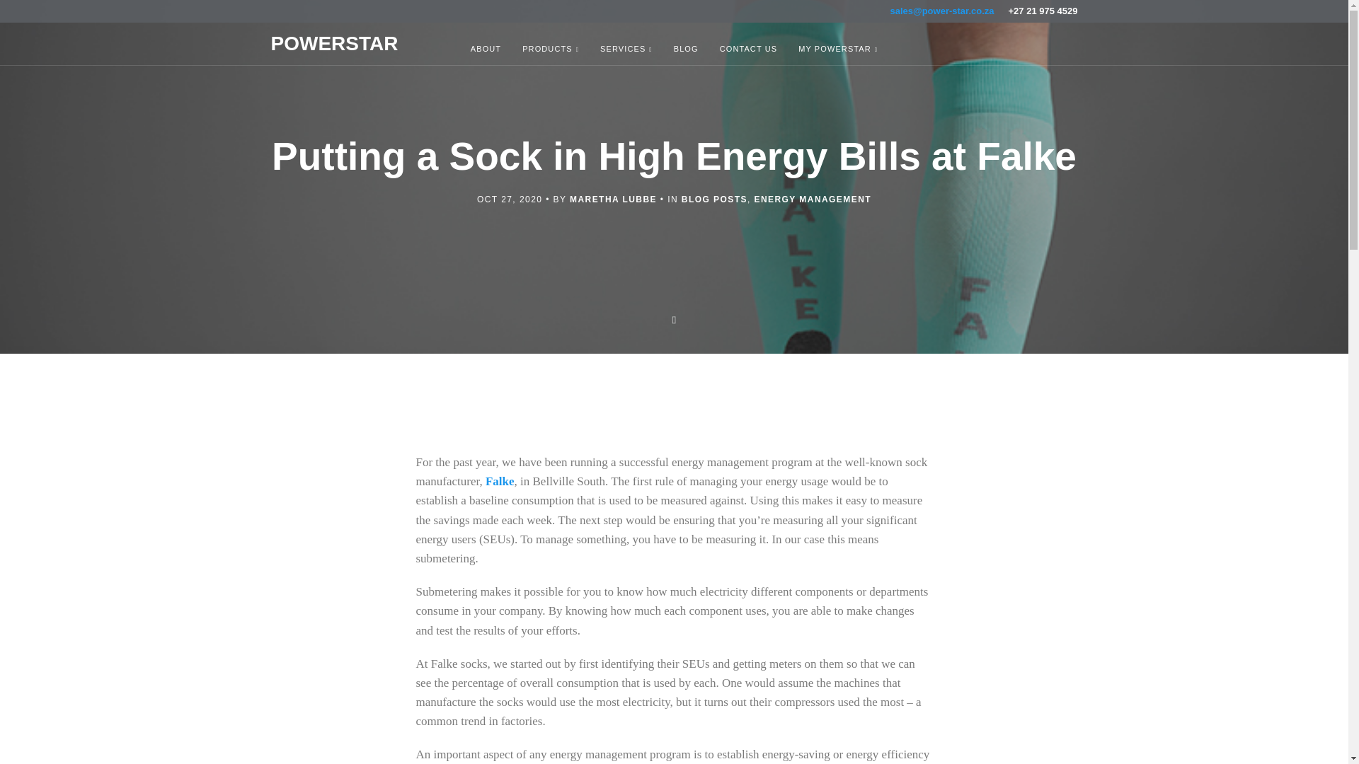 The width and height of the screenshot is (1359, 764). Describe the element at coordinates (686, 50) in the screenshot. I see `BLOG` at that location.